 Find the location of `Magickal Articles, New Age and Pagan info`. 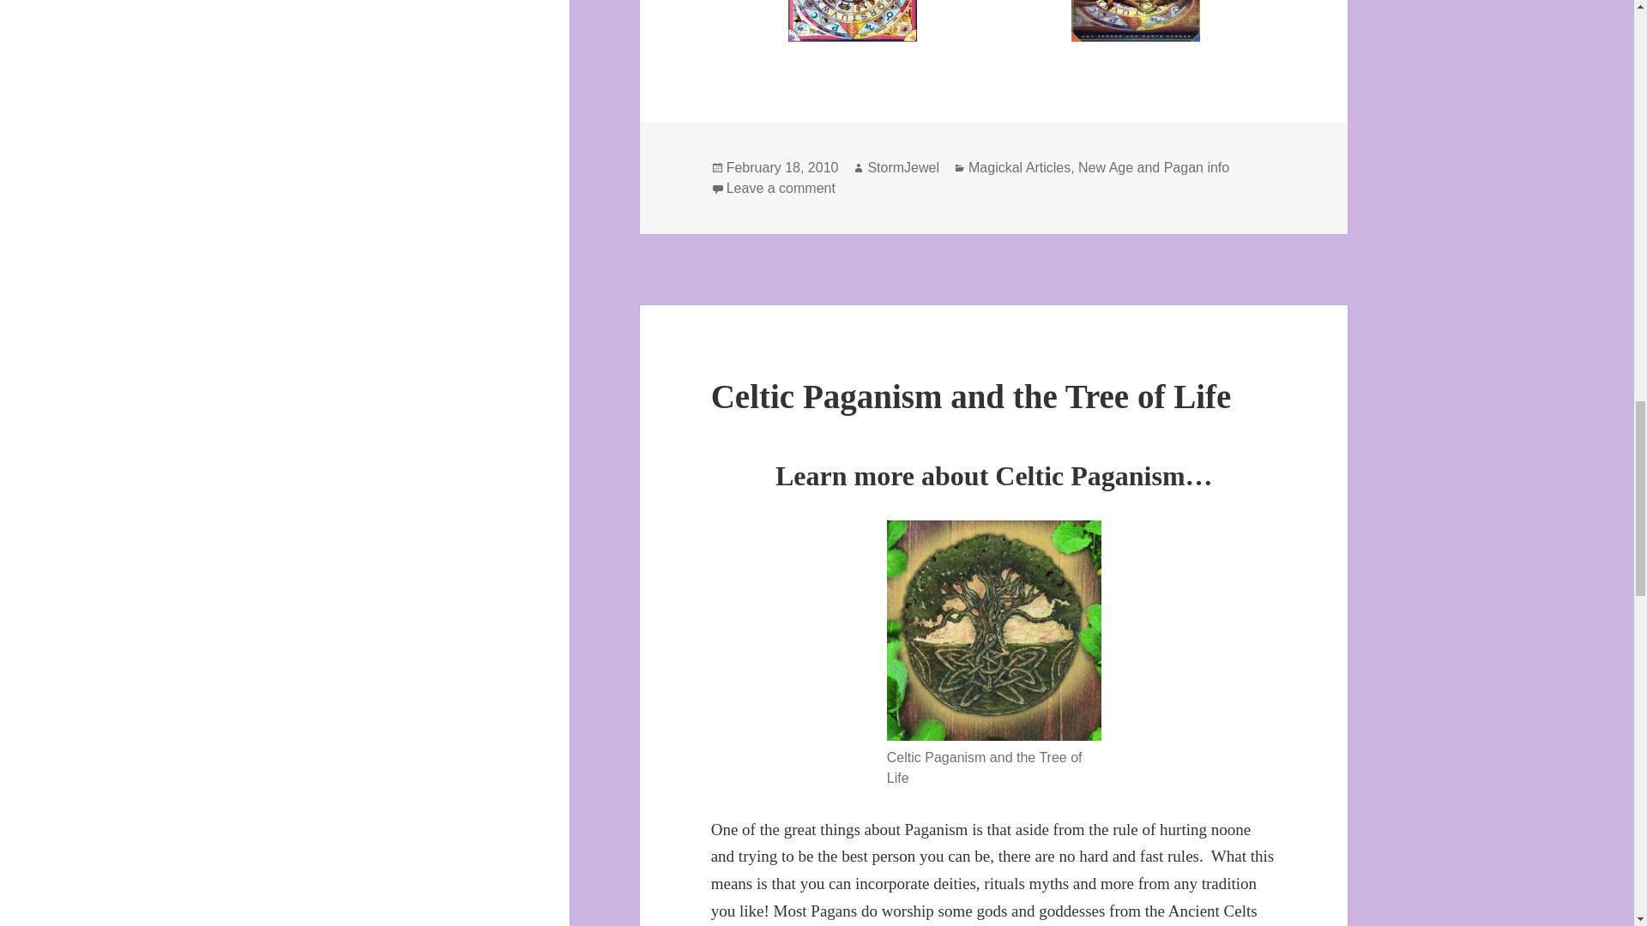

Magickal Articles, New Age and Pagan info is located at coordinates (1098, 168).